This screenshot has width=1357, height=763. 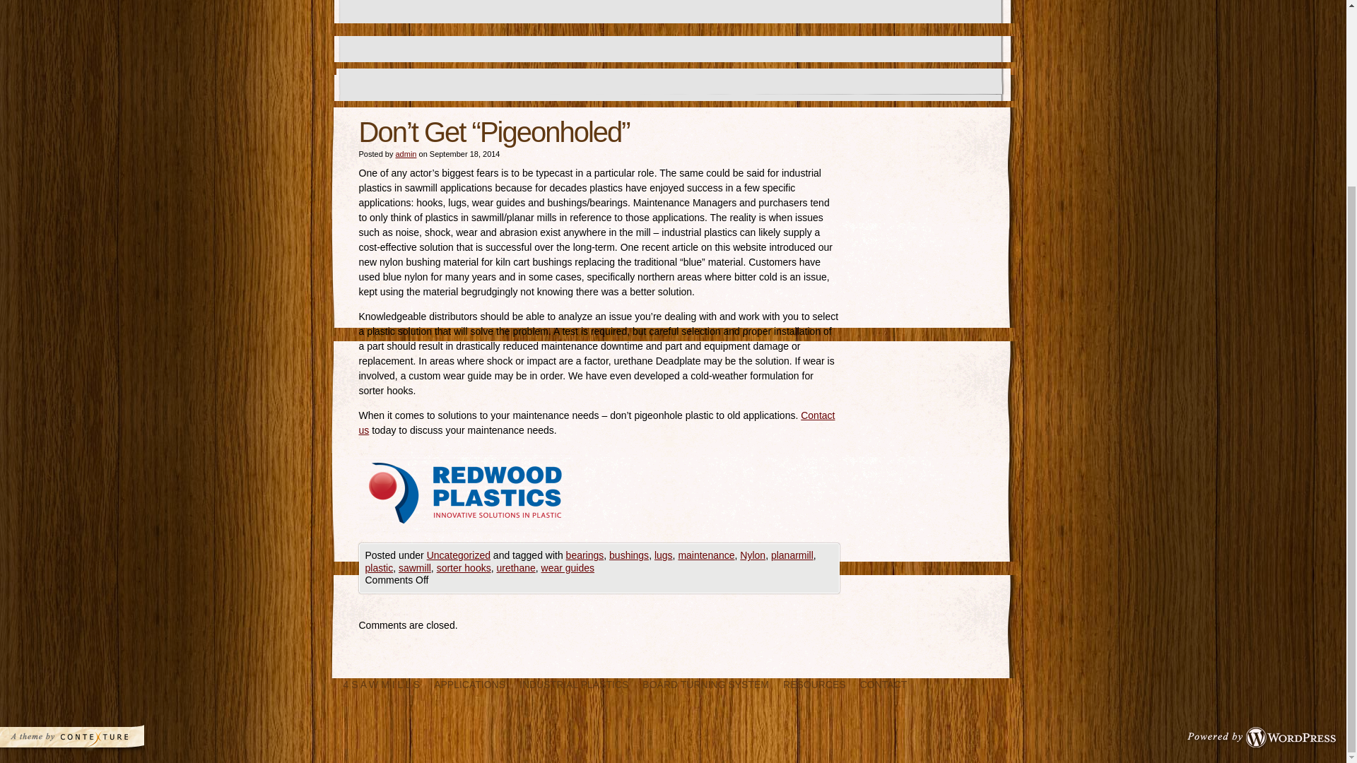 What do you see at coordinates (464, 568) in the screenshot?
I see `sorter hooks` at bounding box center [464, 568].